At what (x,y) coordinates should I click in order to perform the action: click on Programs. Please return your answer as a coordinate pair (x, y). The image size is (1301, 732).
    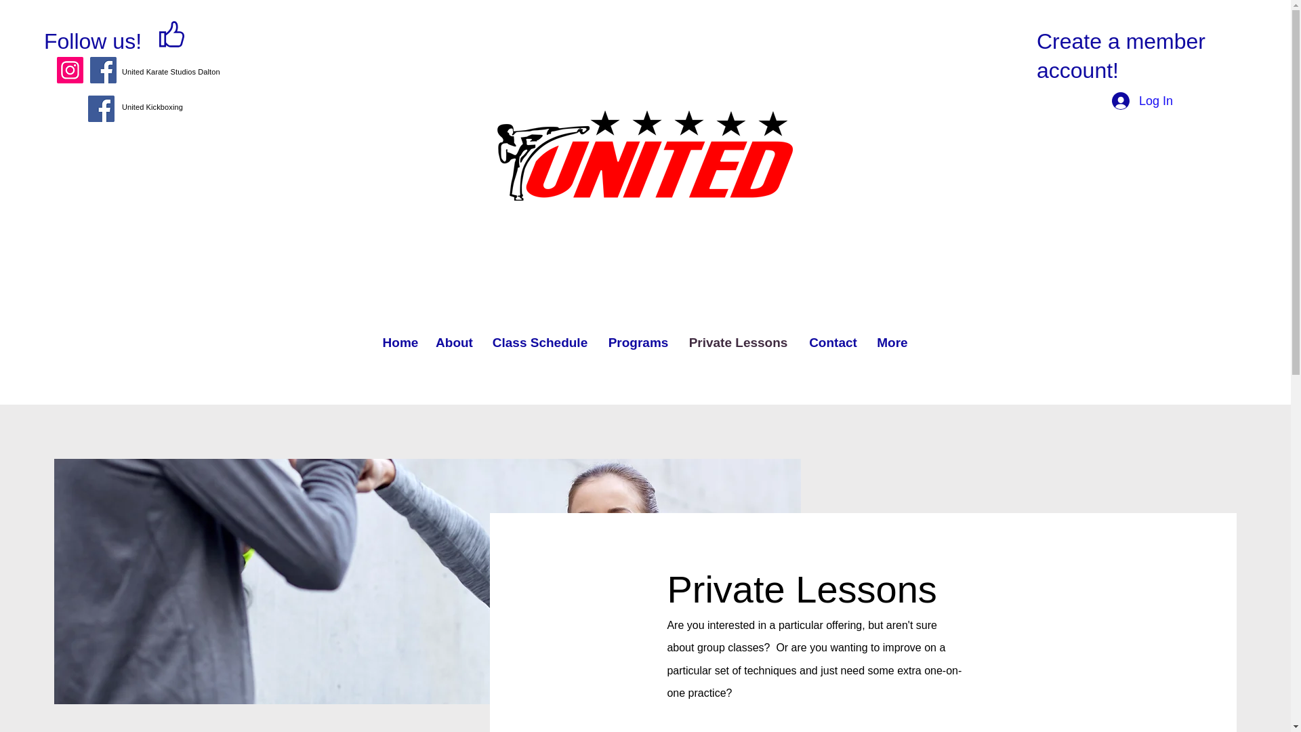
    Looking at the image, I should click on (637, 343).